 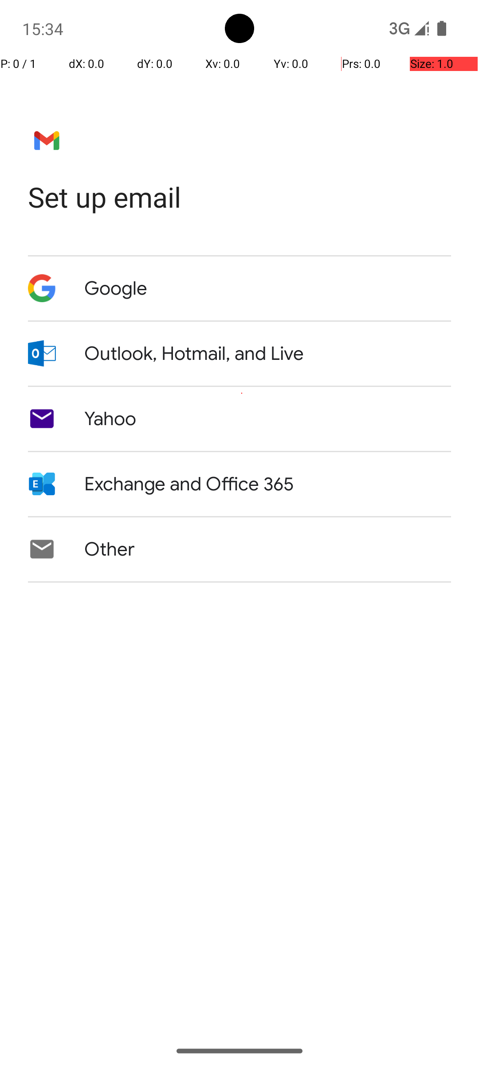 I want to click on Google, so click(x=116, y=288).